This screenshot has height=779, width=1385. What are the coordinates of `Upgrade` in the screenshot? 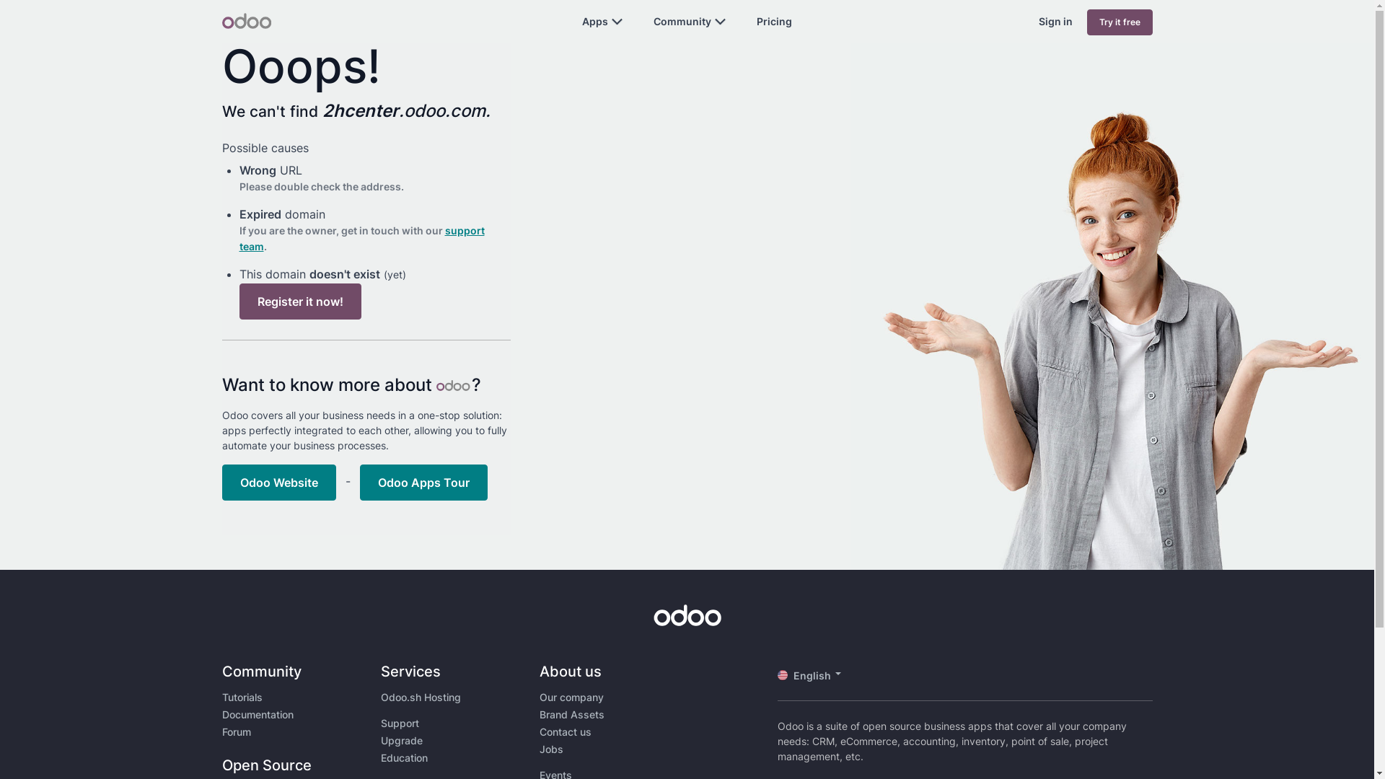 It's located at (402, 740).